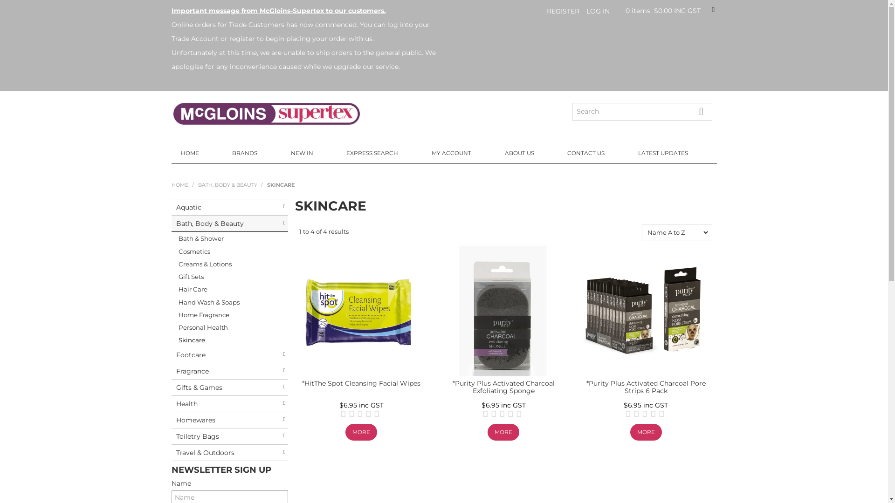  I want to click on $0.00 INC GST, so click(684, 11).